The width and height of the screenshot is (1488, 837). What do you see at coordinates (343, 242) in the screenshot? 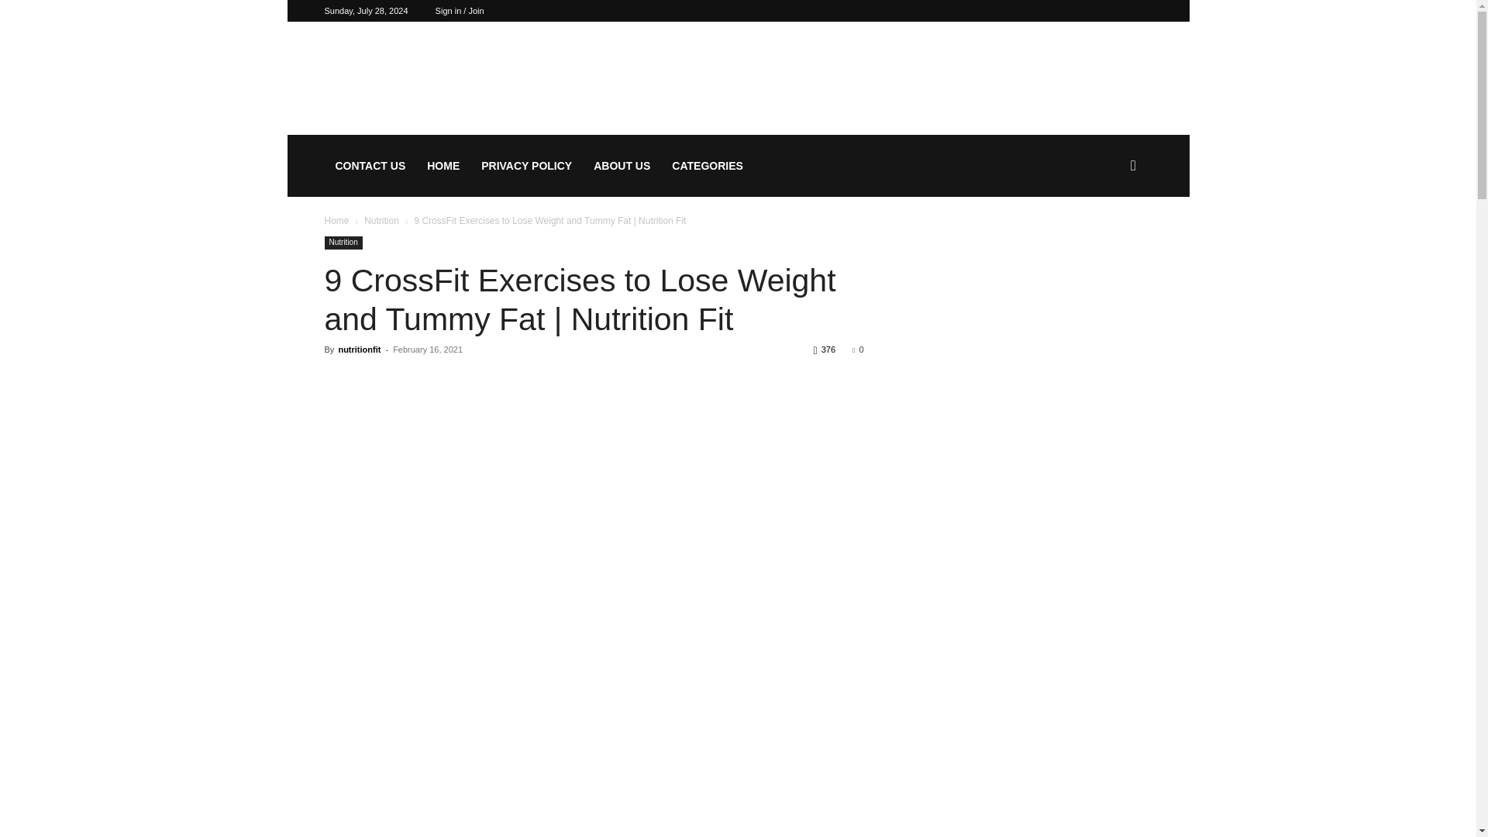
I see `Nutrition` at bounding box center [343, 242].